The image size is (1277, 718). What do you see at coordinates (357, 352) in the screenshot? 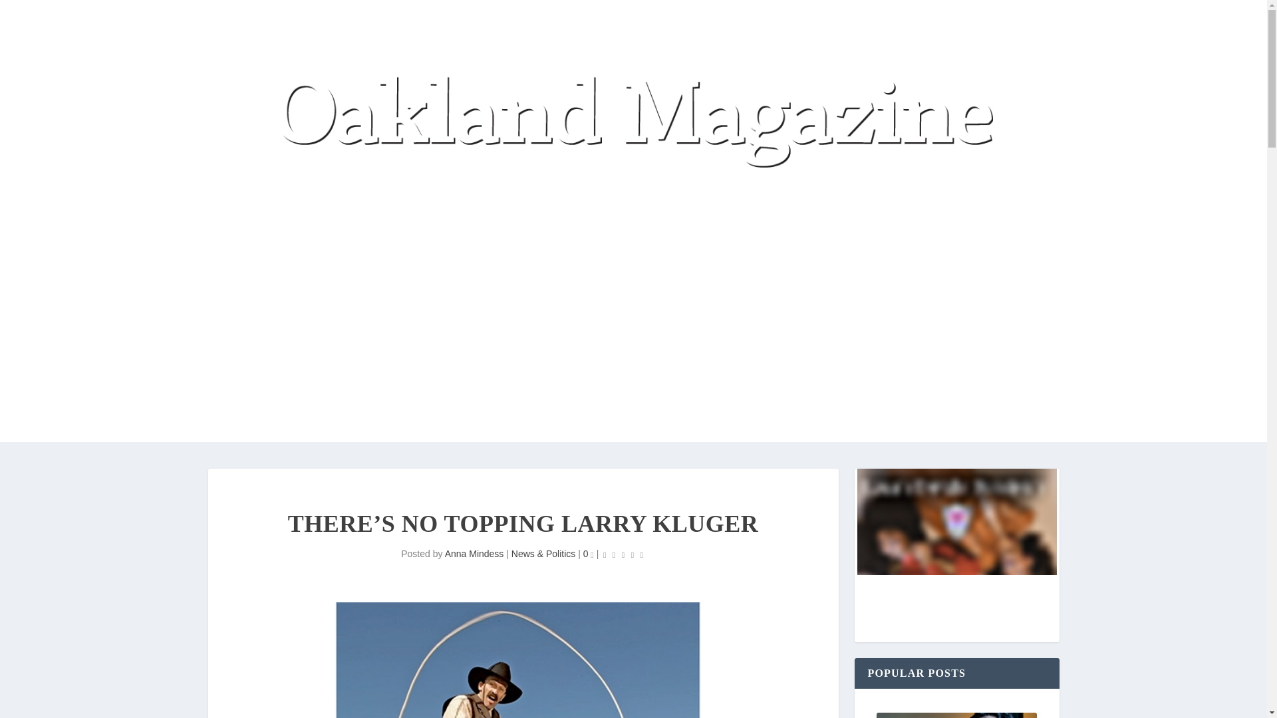
I see `Advertise` at bounding box center [357, 352].